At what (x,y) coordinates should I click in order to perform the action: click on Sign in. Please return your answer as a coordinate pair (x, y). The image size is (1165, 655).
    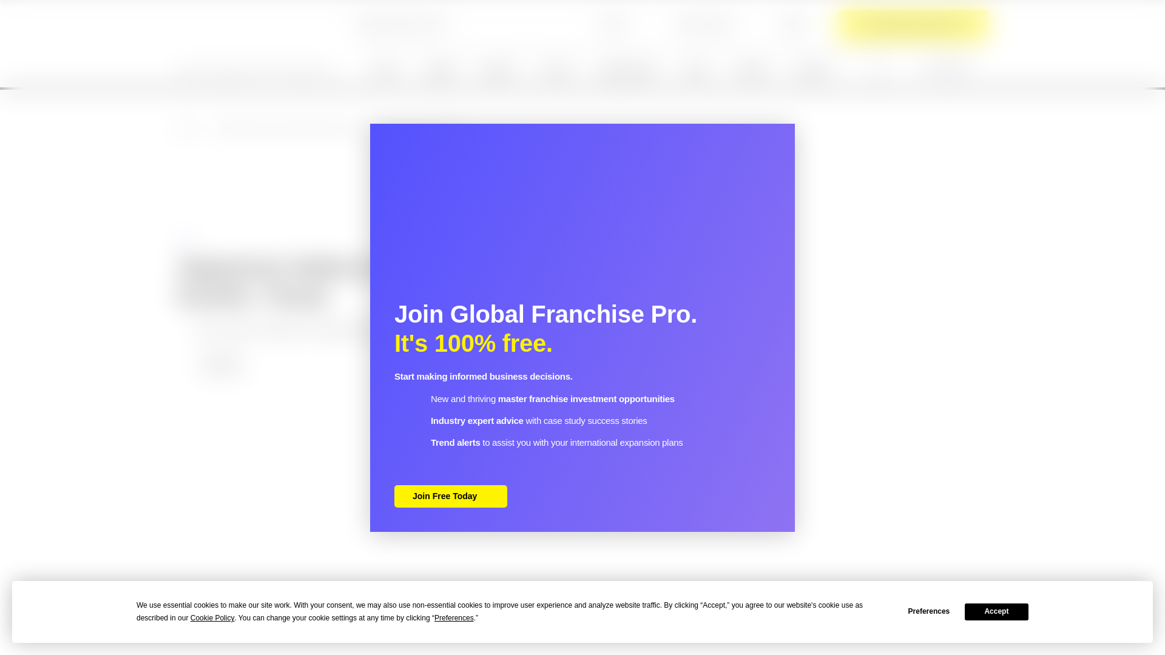
    Looking at the image, I should click on (785, 25).